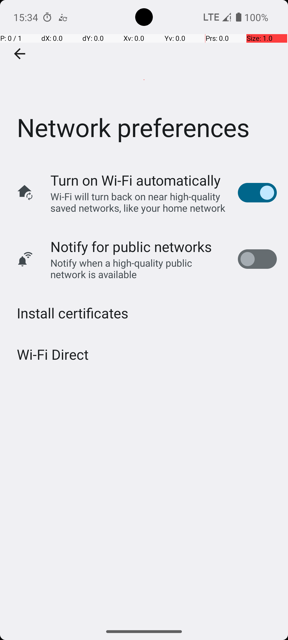 The image size is (288, 640). Describe the element at coordinates (53, 354) in the screenshot. I see `Wi‑Fi Direct` at that location.